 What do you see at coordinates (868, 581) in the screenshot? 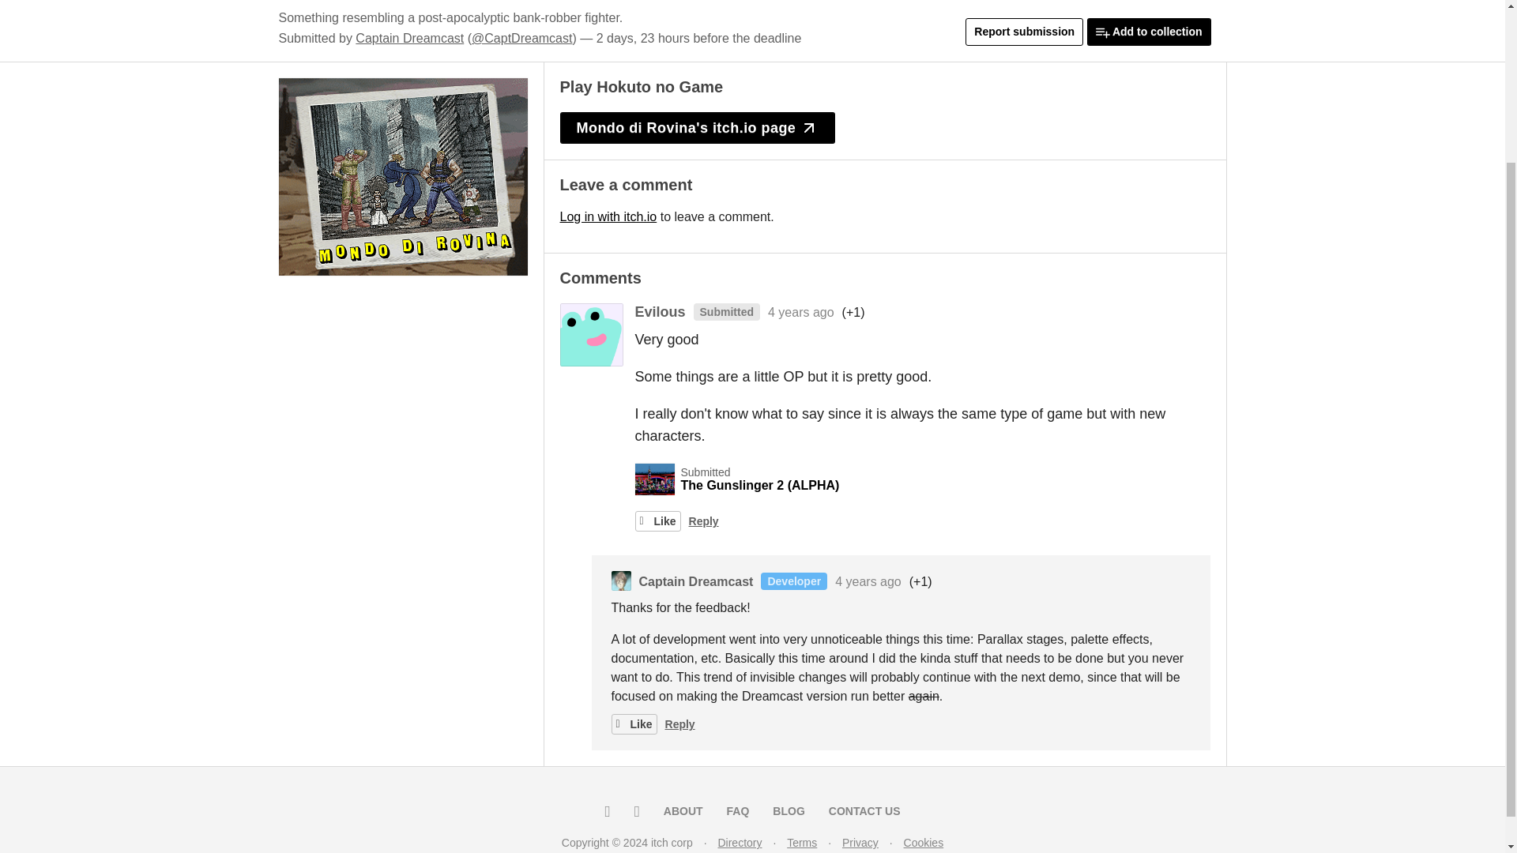
I see `2020-05-02 00:41:42` at bounding box center [868, 581].